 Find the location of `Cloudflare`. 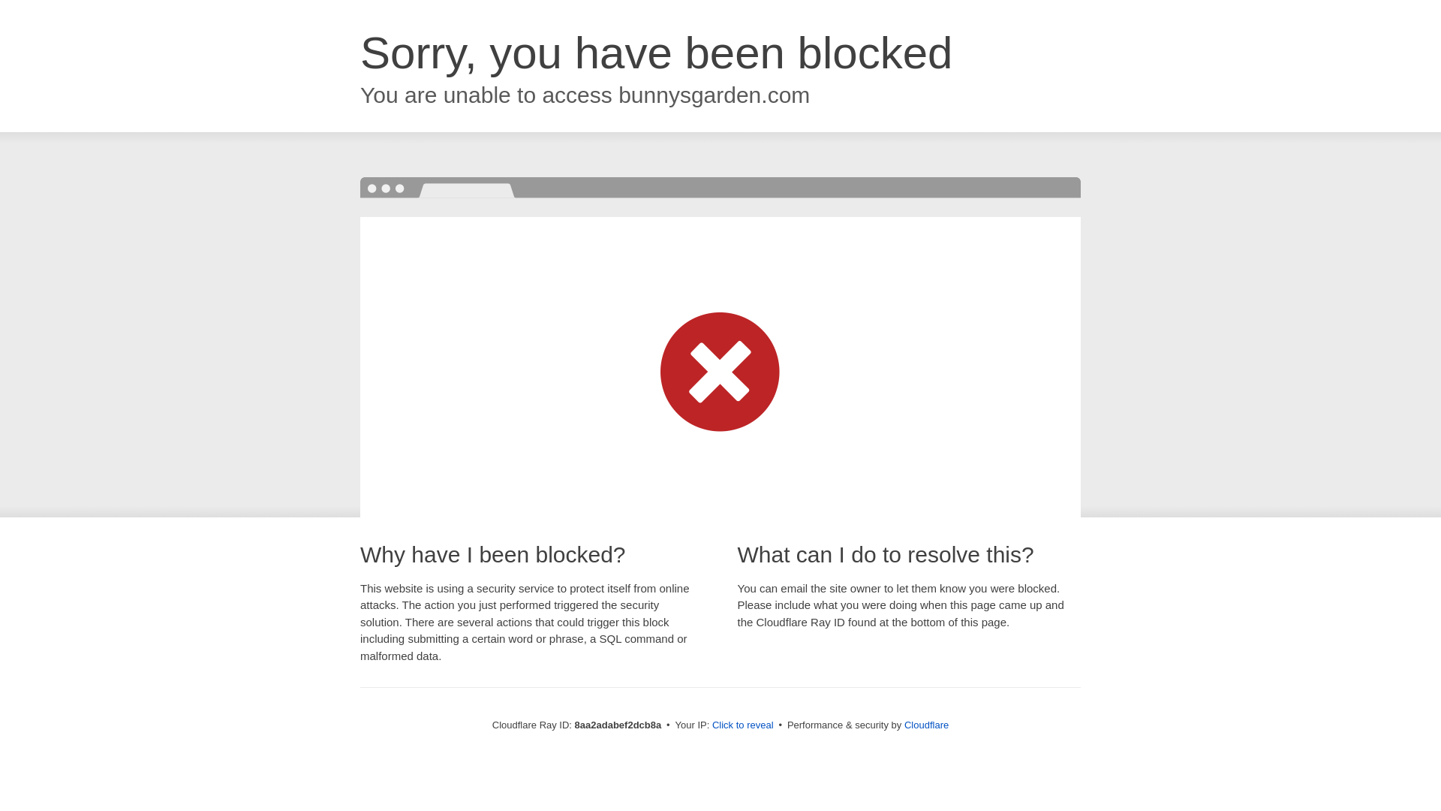

Cloudflare is located at coordinates (926, 725).